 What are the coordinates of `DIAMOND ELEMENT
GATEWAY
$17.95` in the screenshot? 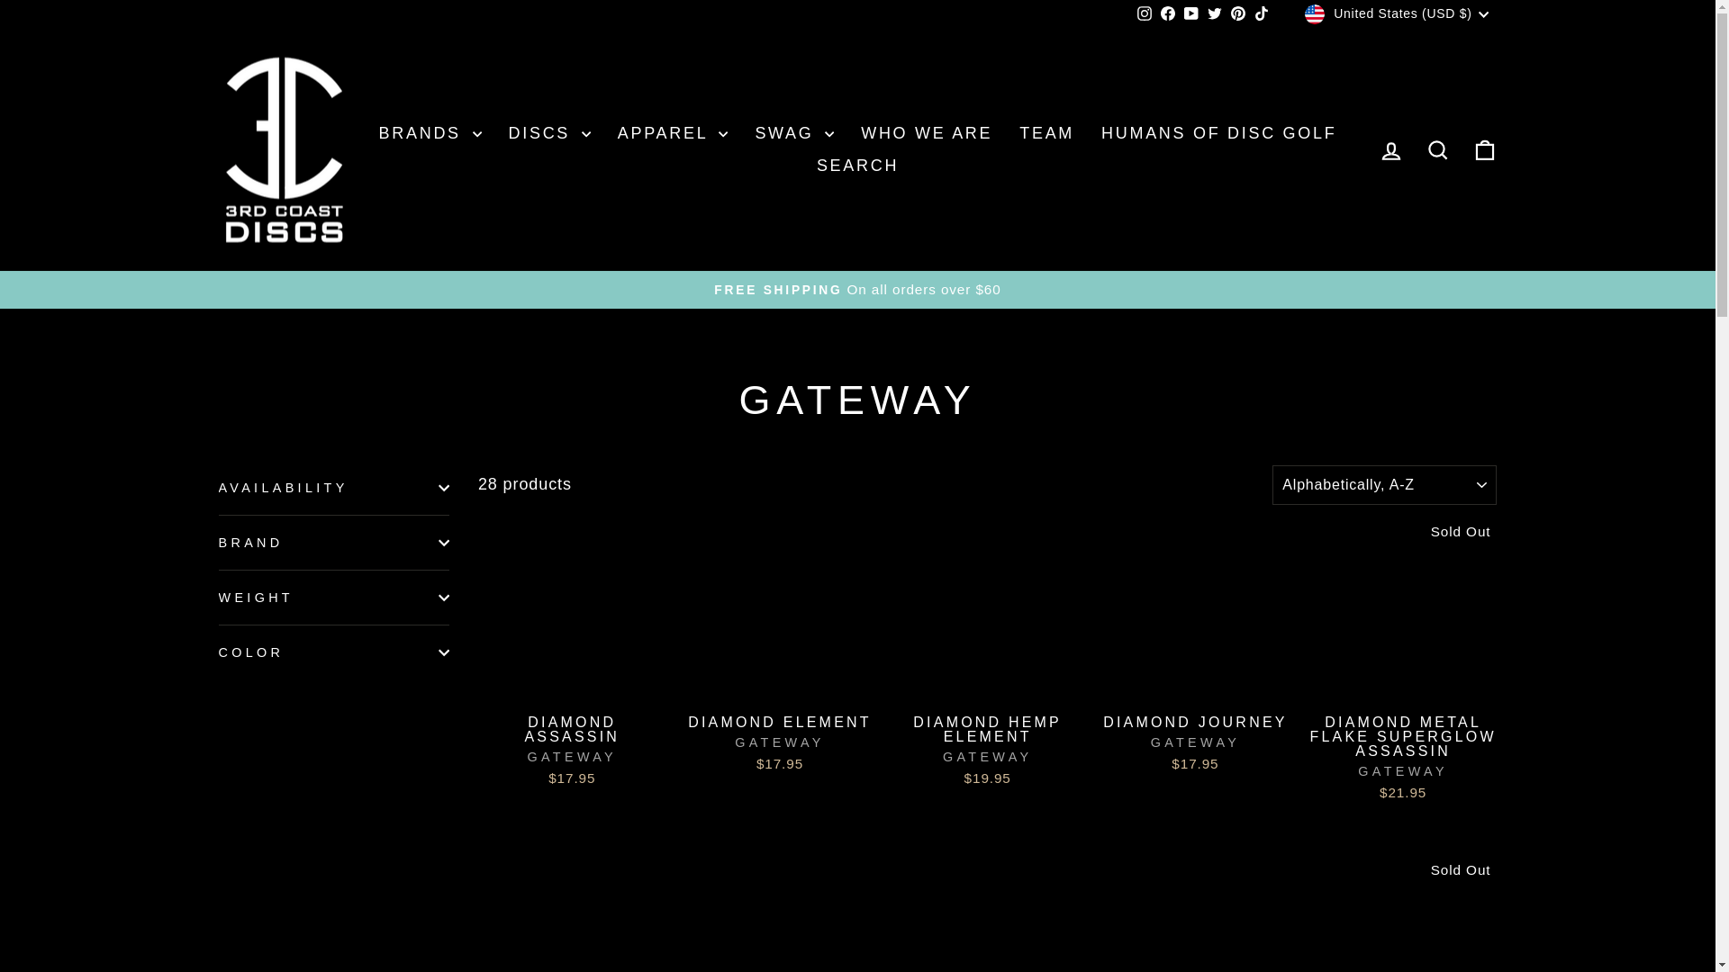 It's located at (780, 743).